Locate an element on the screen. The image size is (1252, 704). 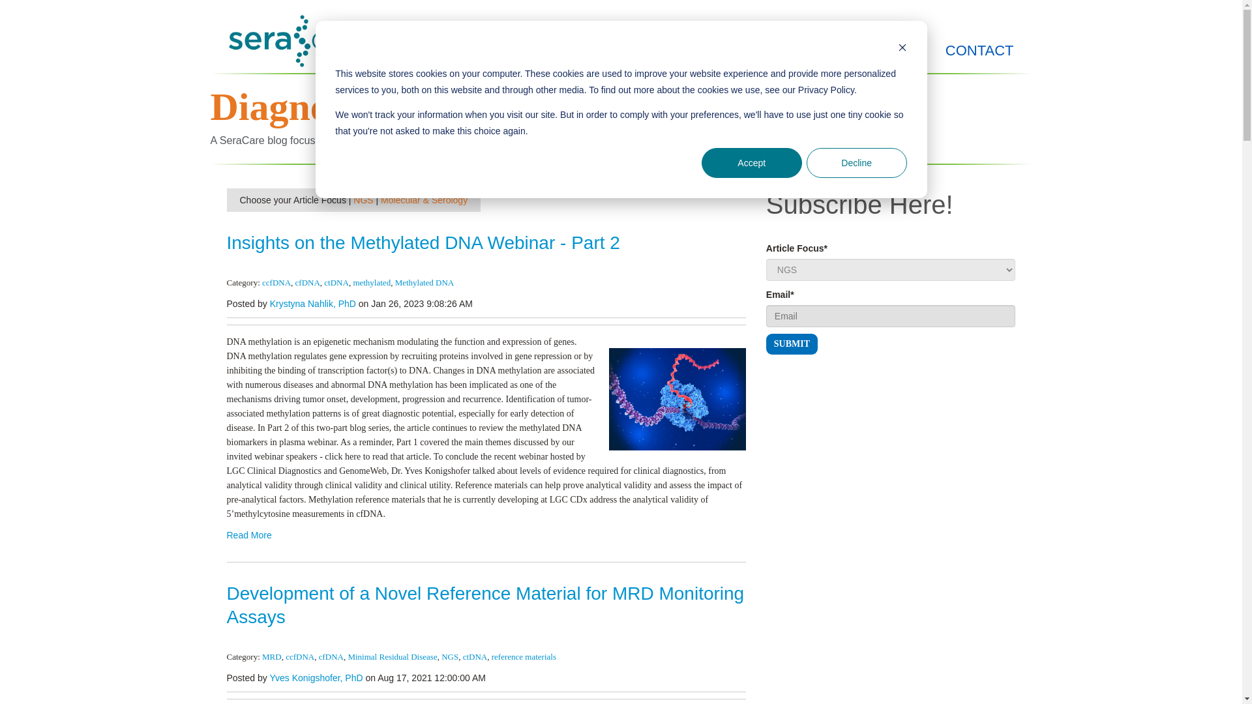
methylated is located at coordinates (372, 282).